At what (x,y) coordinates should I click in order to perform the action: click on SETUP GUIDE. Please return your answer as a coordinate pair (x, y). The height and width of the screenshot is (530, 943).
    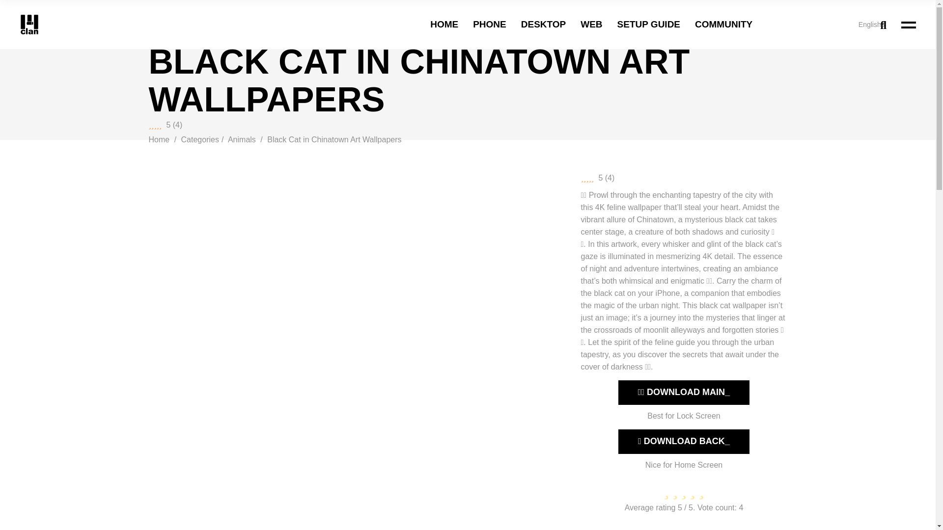
    Looking at the image, I should click on (648, 25).